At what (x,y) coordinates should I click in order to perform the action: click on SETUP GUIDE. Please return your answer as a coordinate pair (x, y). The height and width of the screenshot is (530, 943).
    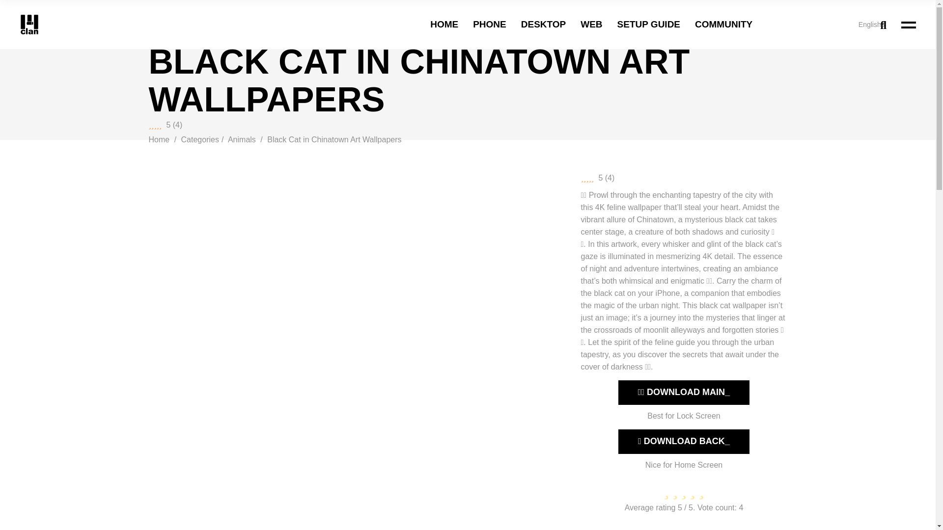
    Looking at the image, I should click on (648, 25).